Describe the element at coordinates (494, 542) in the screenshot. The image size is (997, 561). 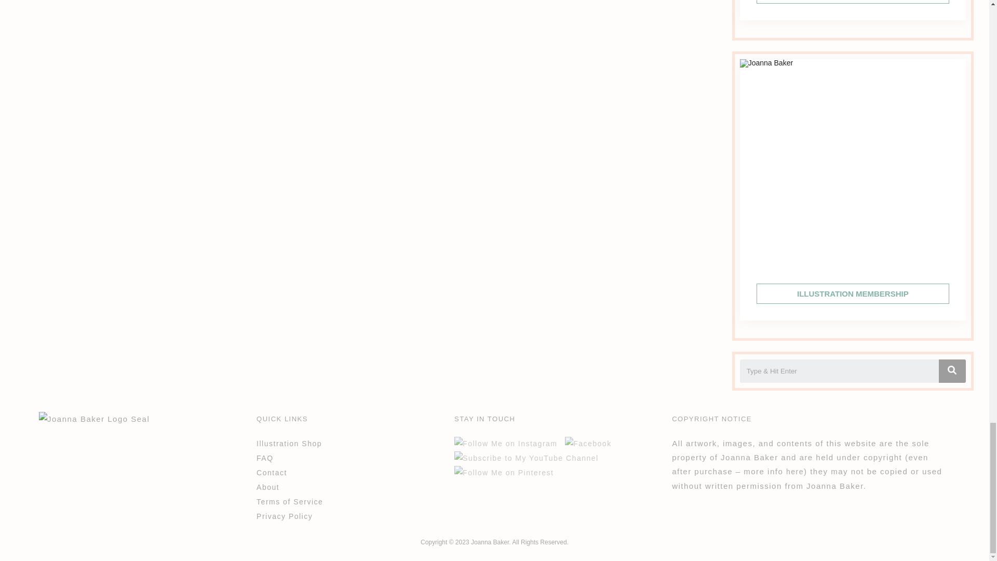
I see `Semantic Personal Publishing Platform` at that location.